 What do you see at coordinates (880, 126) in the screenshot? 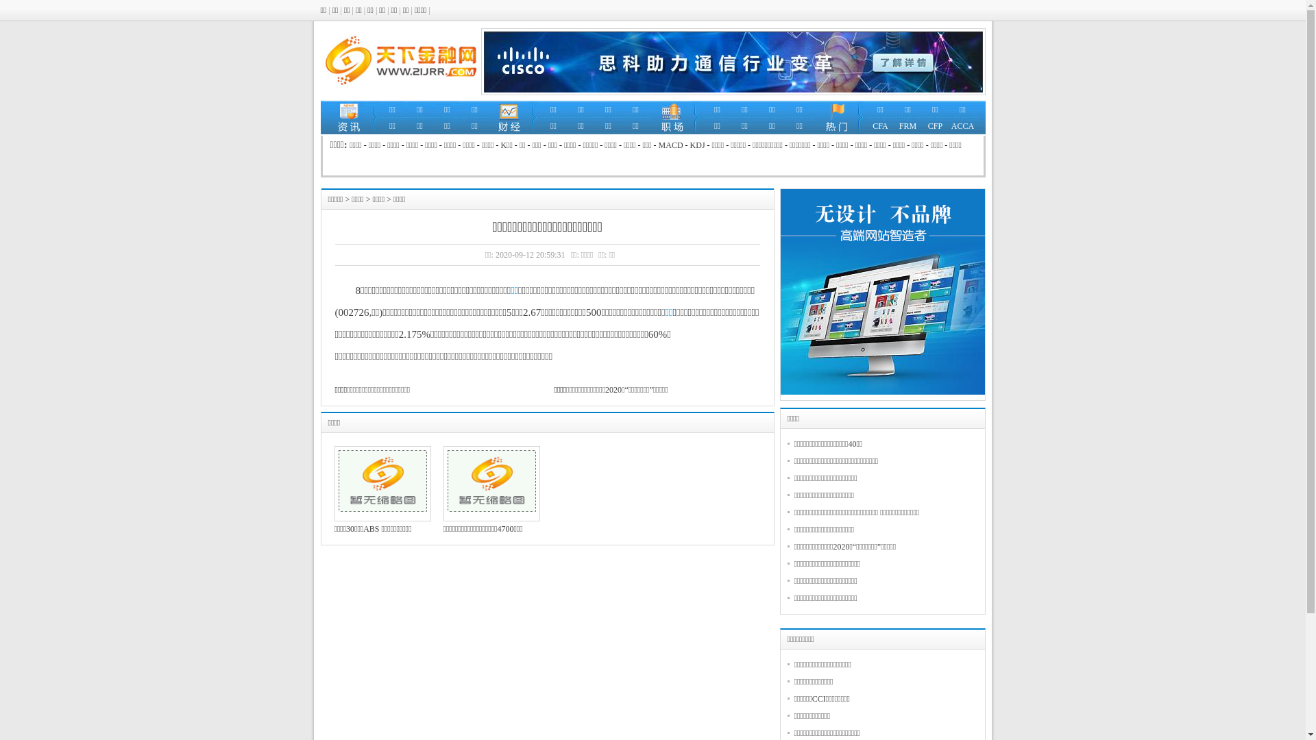
I see `CFA` at bounding box center [880, 126].